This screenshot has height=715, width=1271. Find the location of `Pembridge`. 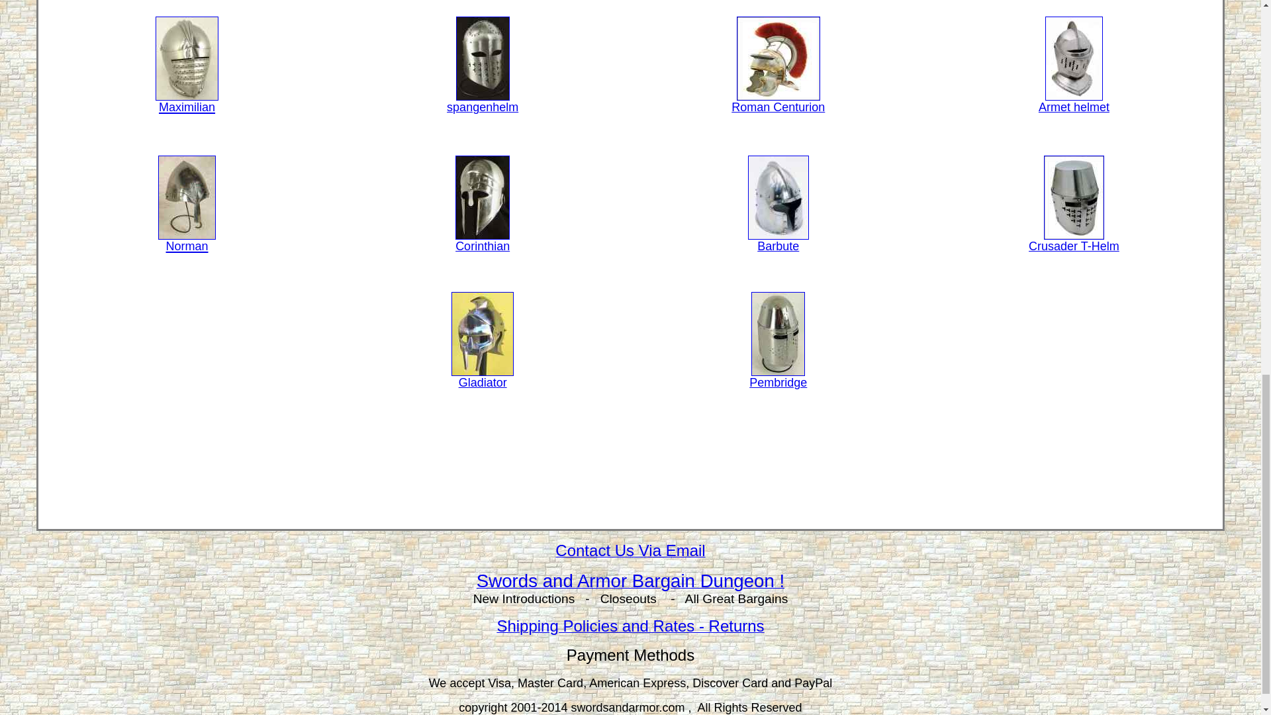

Pembridge is located at coordinates (778, 377).